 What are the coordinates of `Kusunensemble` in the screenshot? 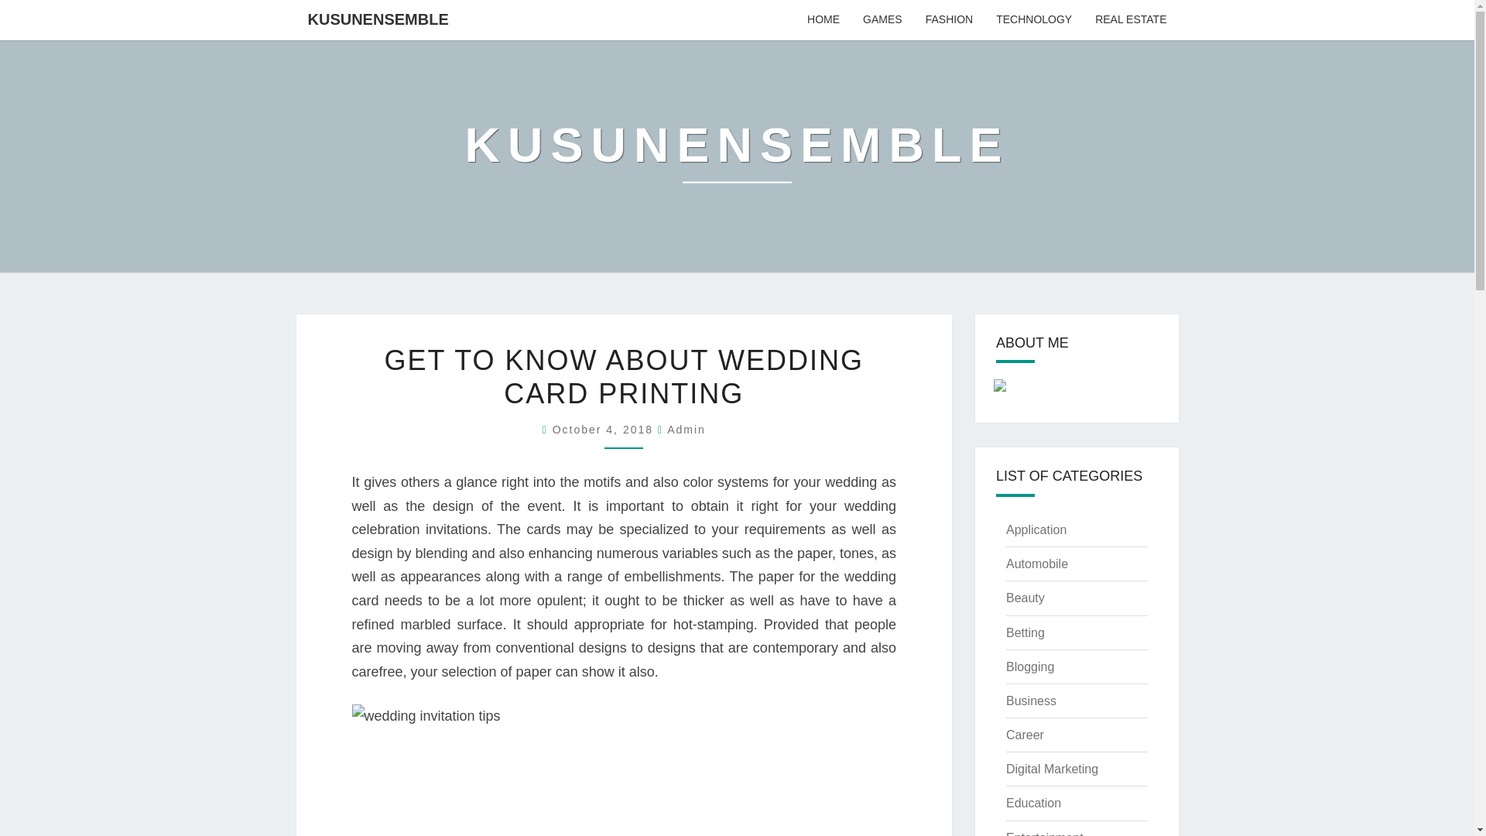 It's located at (736, 156).